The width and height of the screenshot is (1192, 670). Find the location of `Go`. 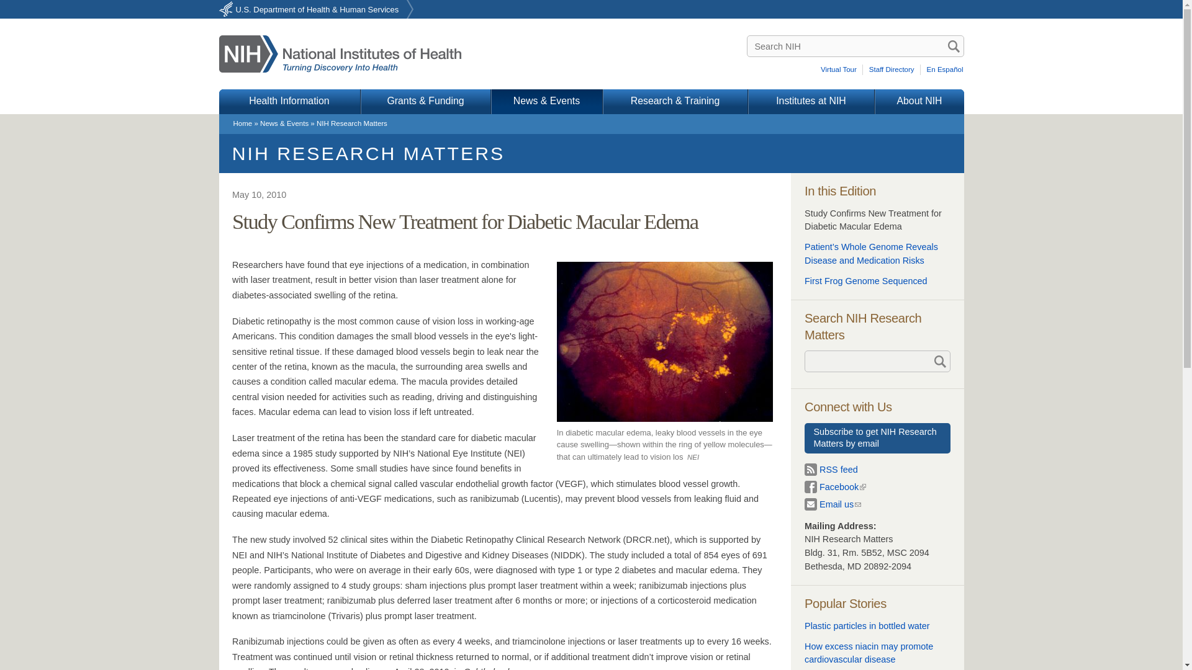

Go is located at coordinates (939, 361).